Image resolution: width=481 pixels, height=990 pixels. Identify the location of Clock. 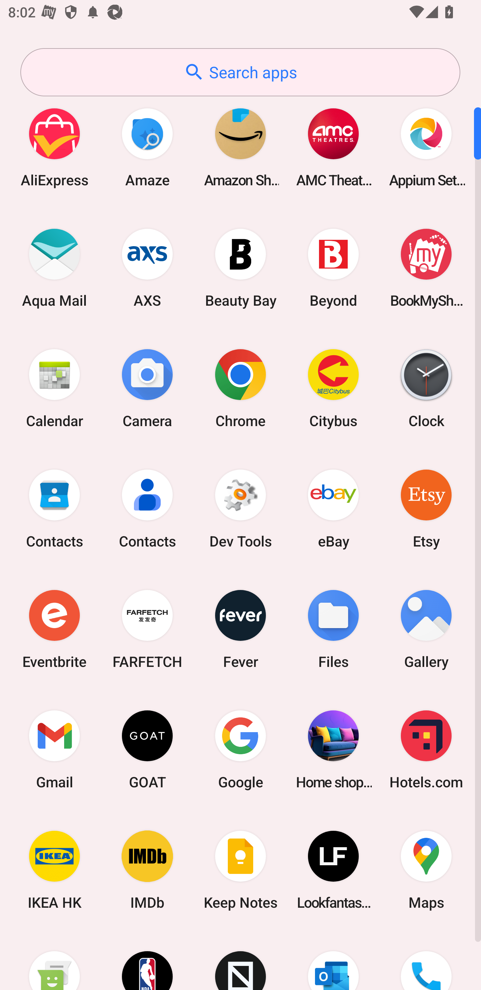
(426, 388).